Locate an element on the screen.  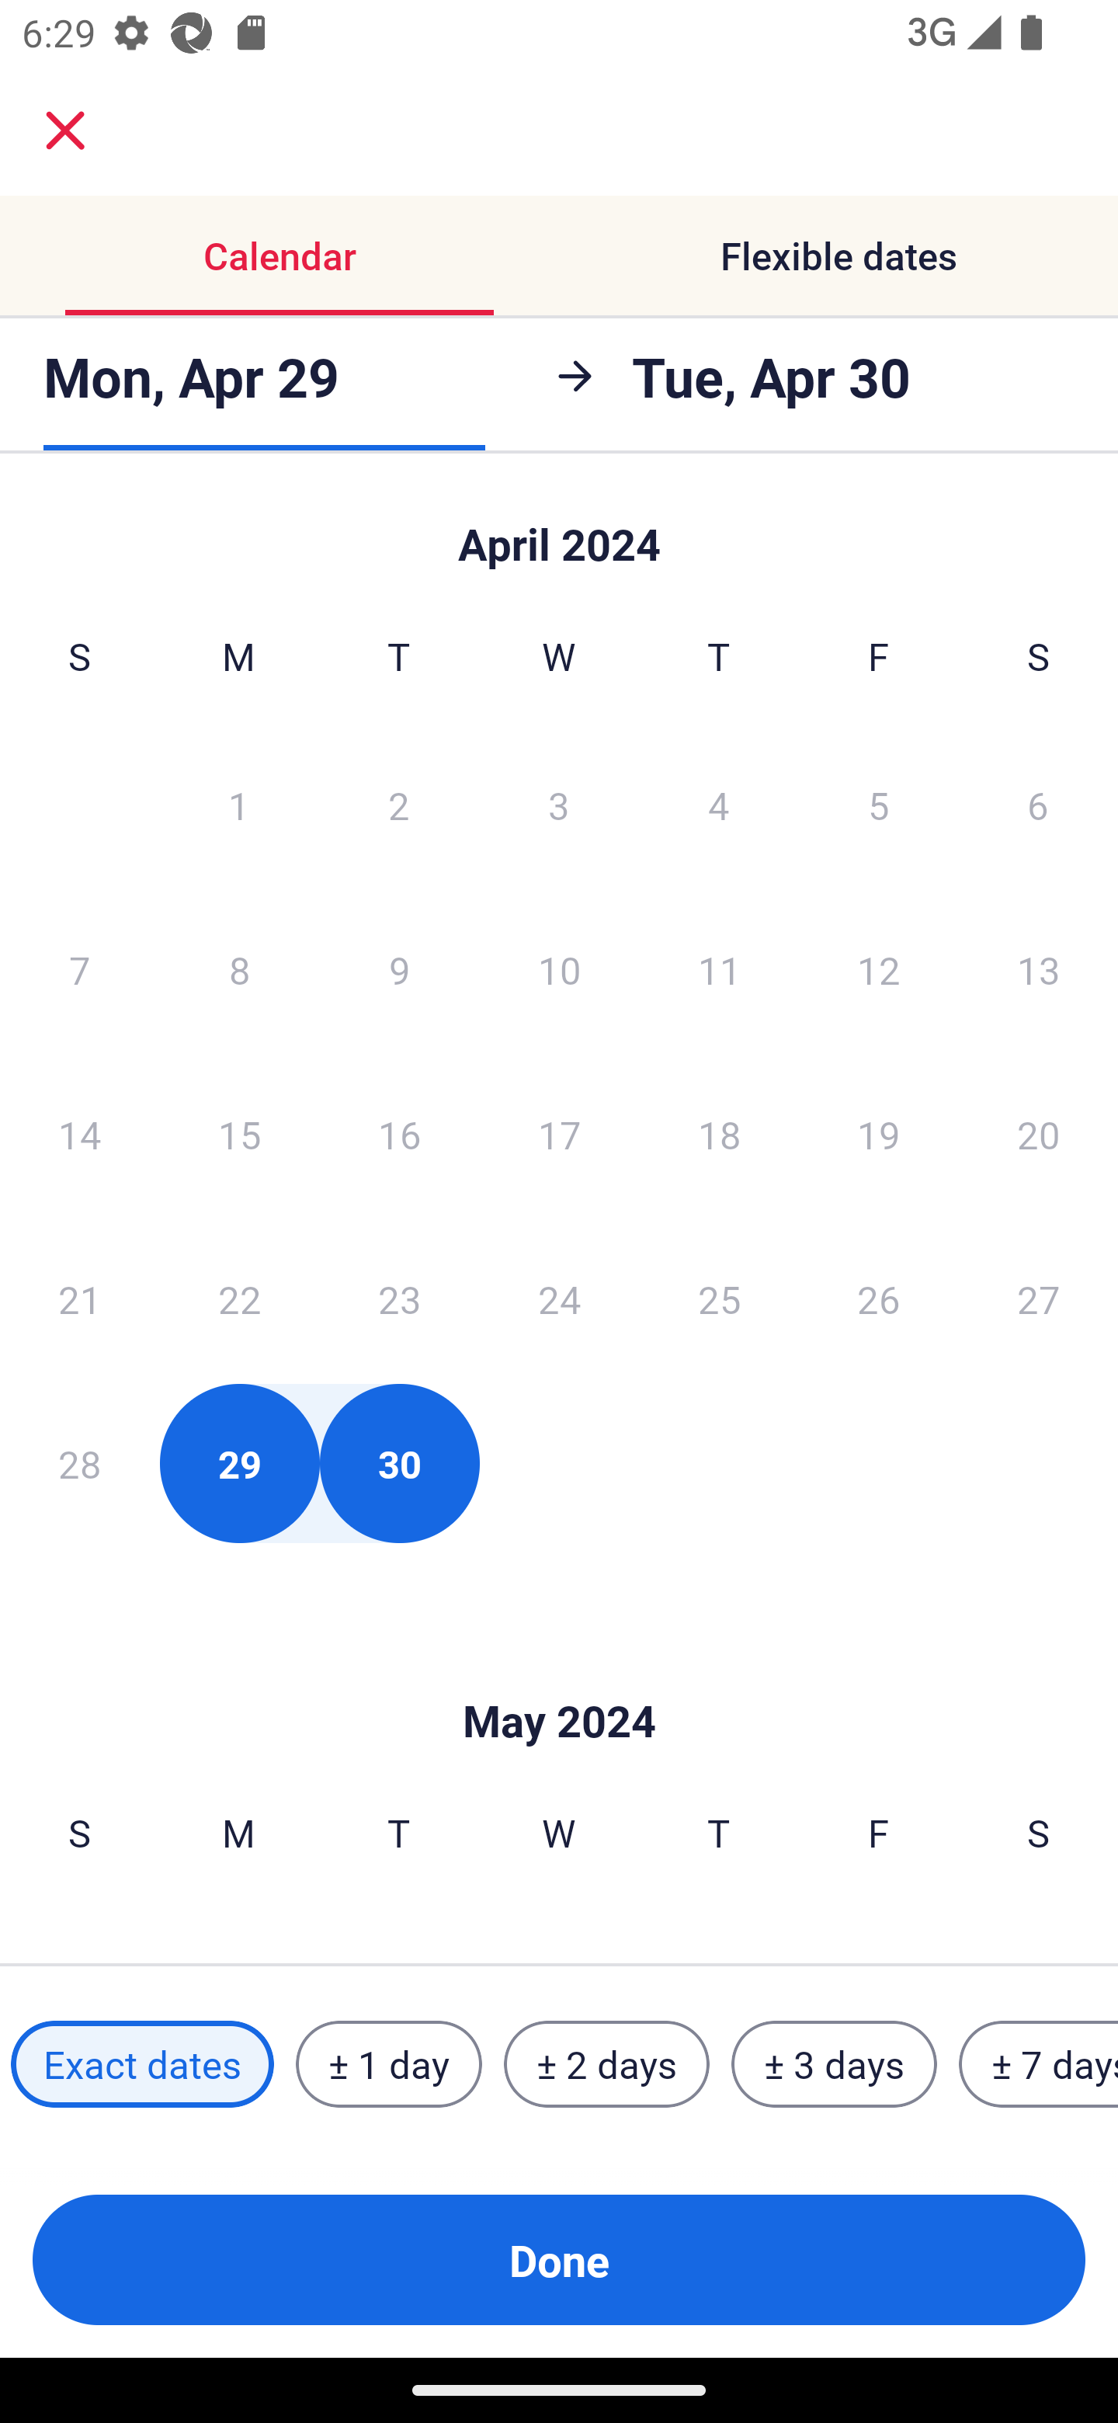
23 Tuesday, April 23, 2024 is located at coordinates (399, 1298).